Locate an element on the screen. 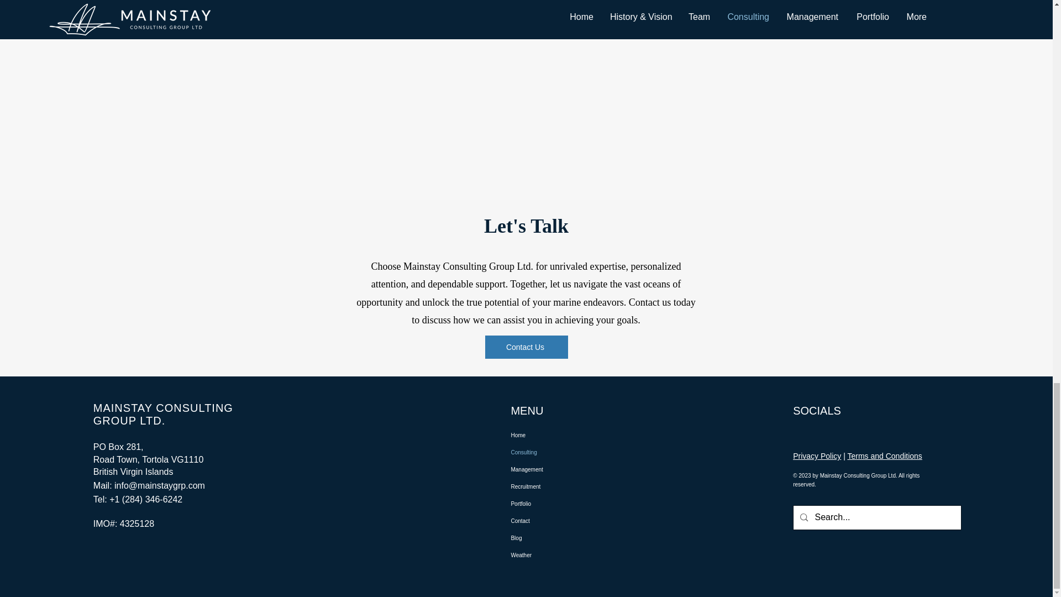 The height and width of the screenshot is (597, 1061). Portfolio is located at coordinates (562, 504).